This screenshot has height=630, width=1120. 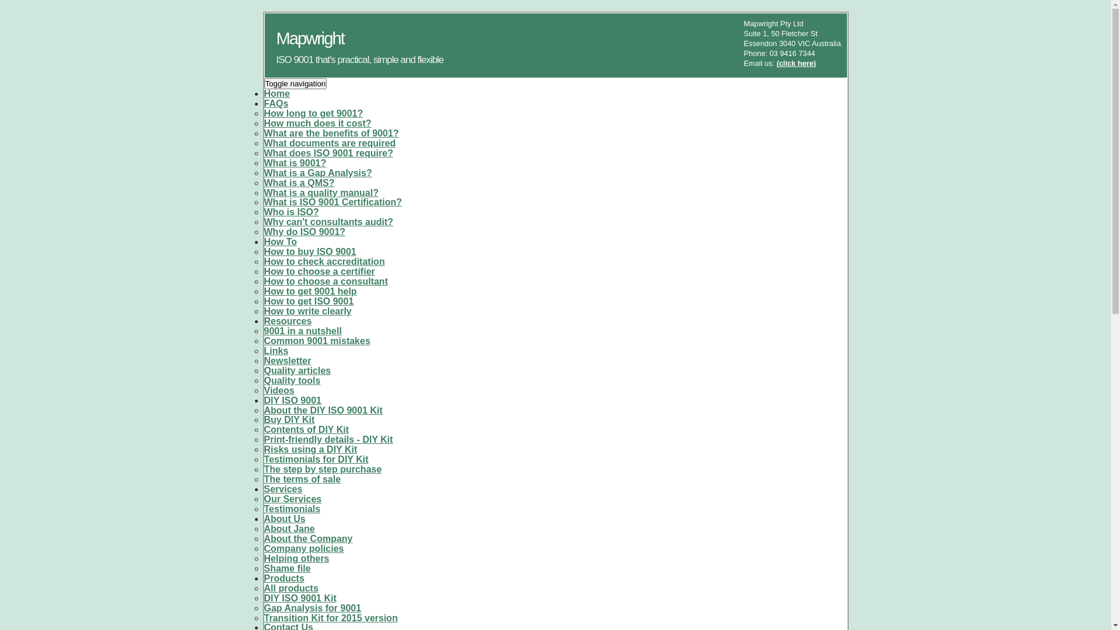 What do you see at coordinates (796, 63) in the screenshot?
I see `(click here)` at bounding box center [796, 63].